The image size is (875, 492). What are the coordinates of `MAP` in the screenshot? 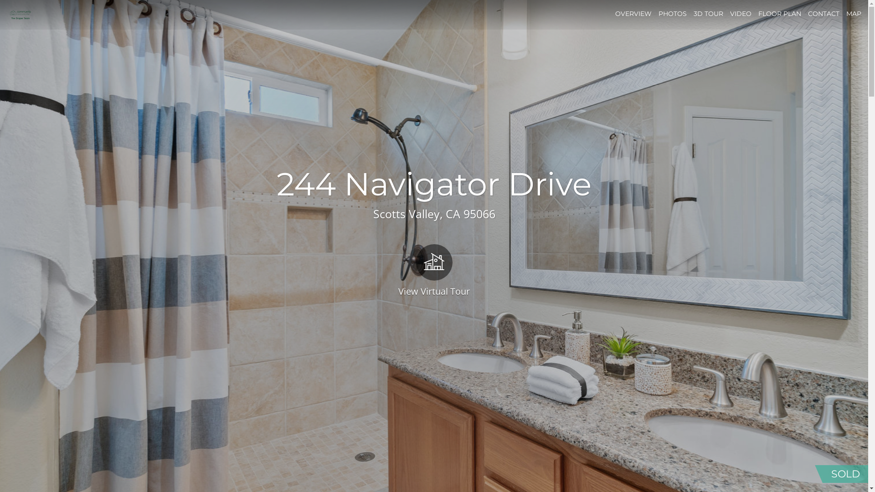 It's located at (854, 14).